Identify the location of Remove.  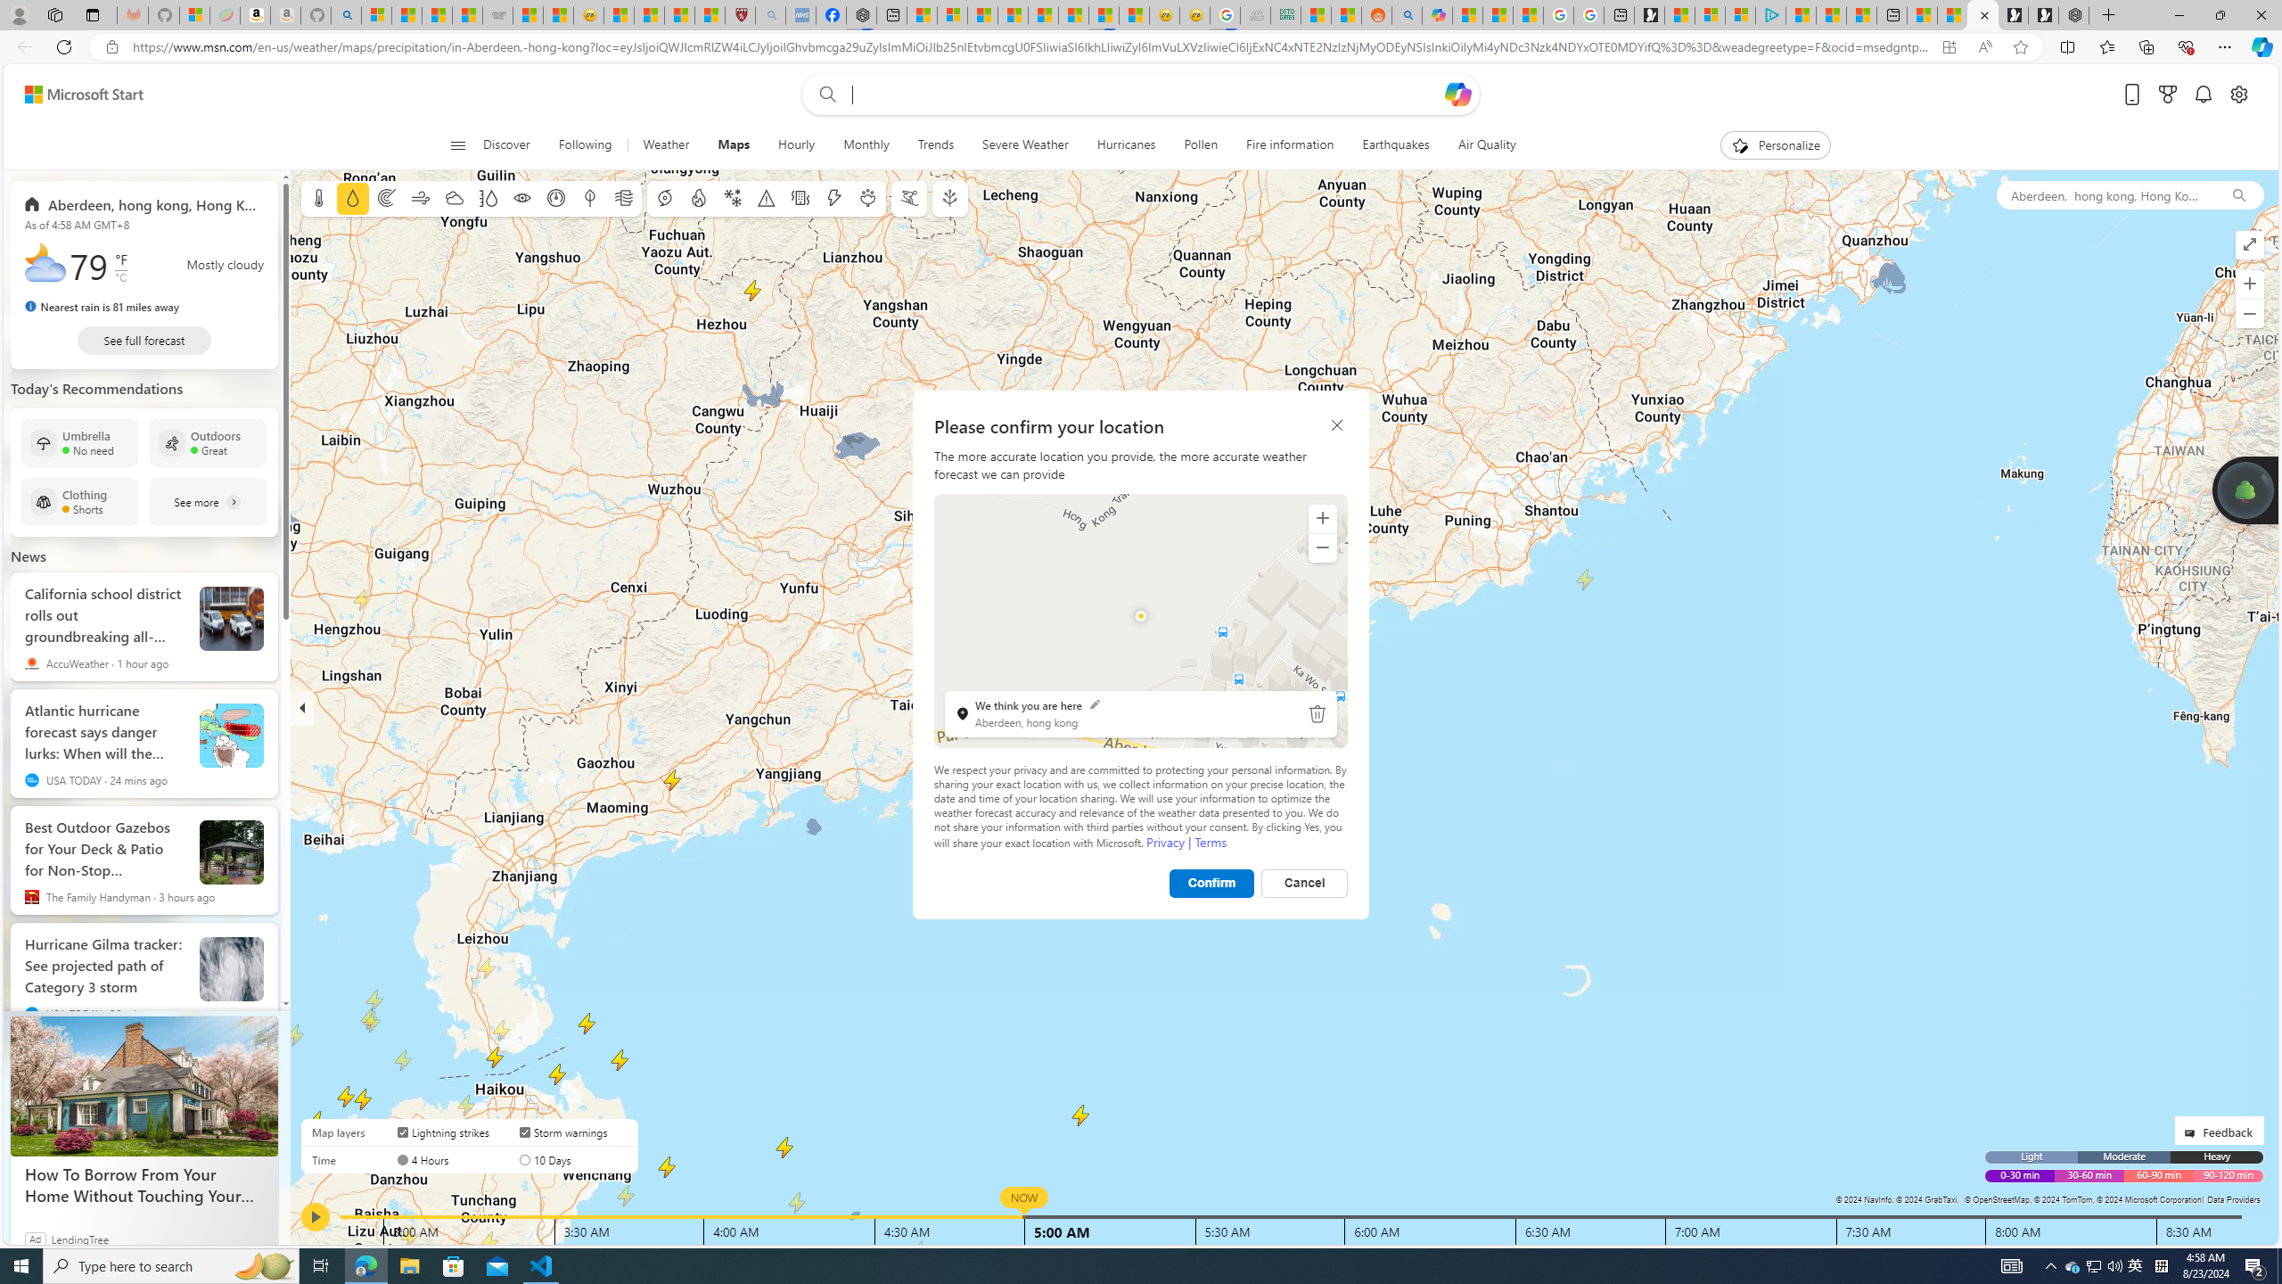
(1317, 713).